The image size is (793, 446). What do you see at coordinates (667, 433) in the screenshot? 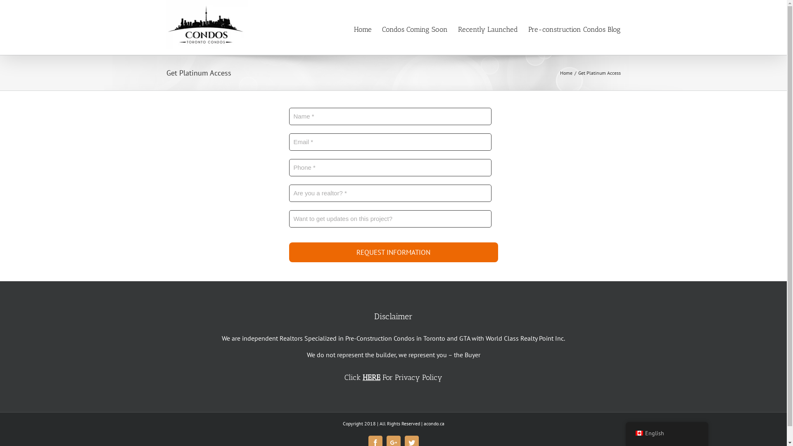
I see `English` at bounding box center [667, 433].